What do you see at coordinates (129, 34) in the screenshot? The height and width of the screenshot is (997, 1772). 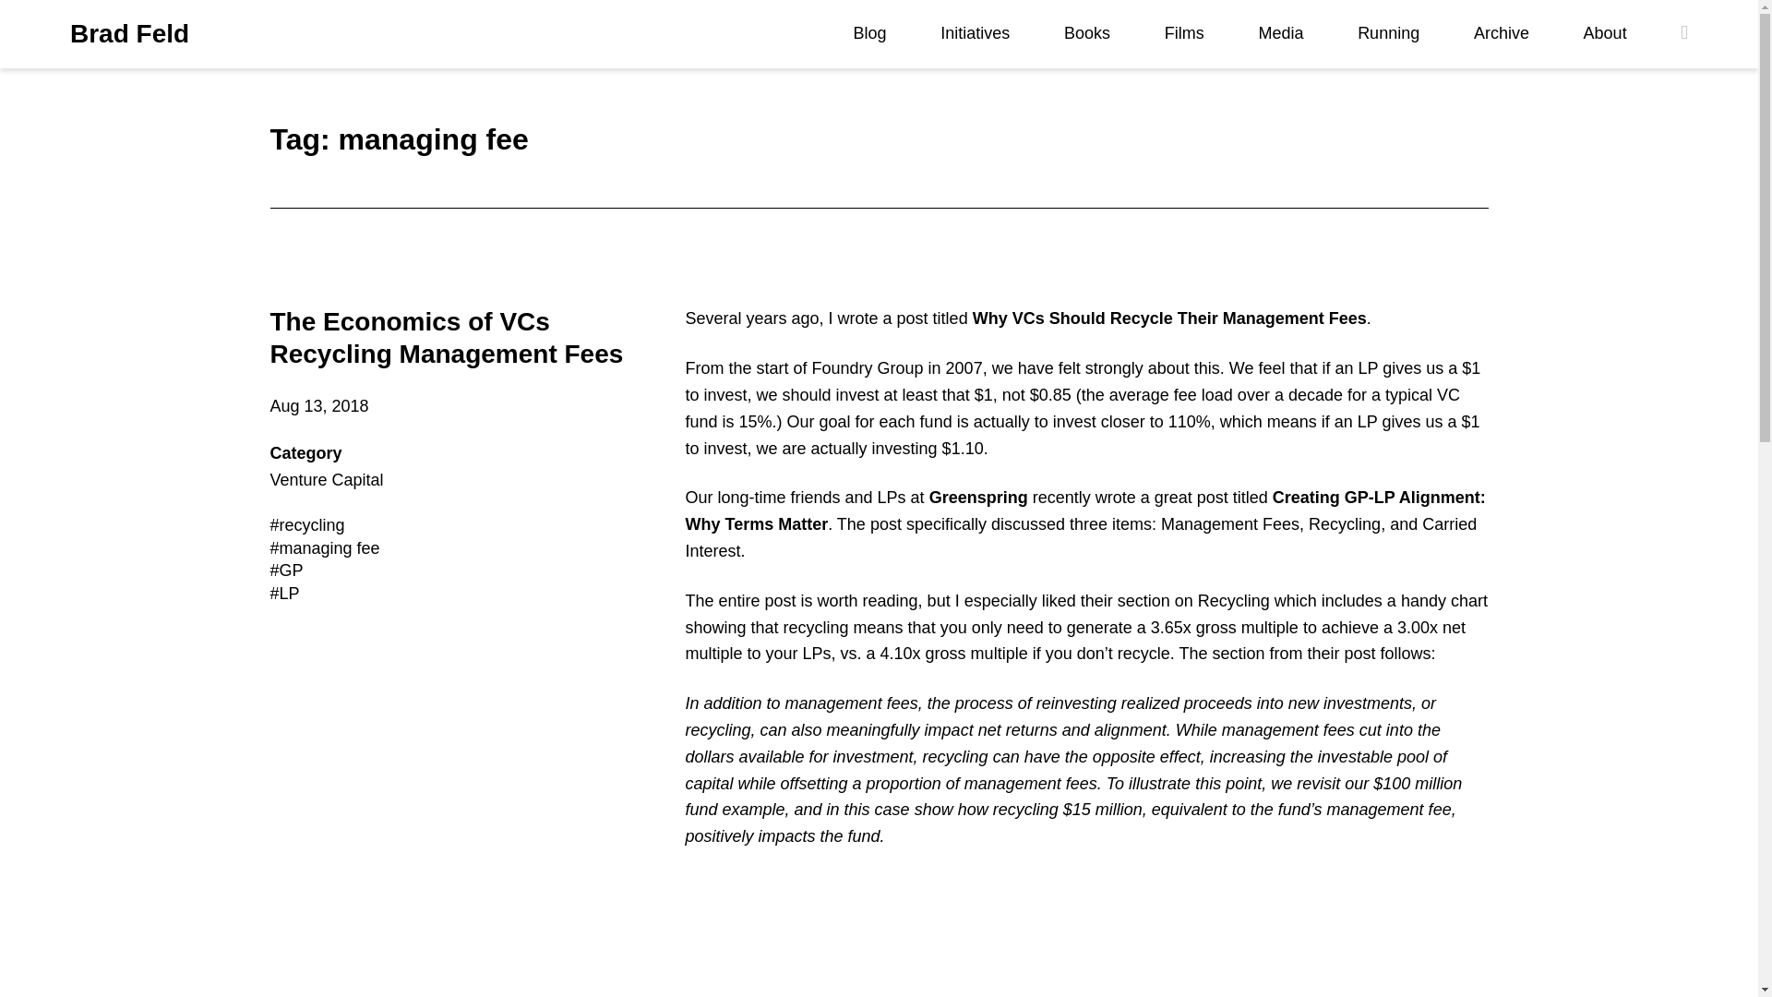 I see `Brad Feld` at bounding box center [129, 34].